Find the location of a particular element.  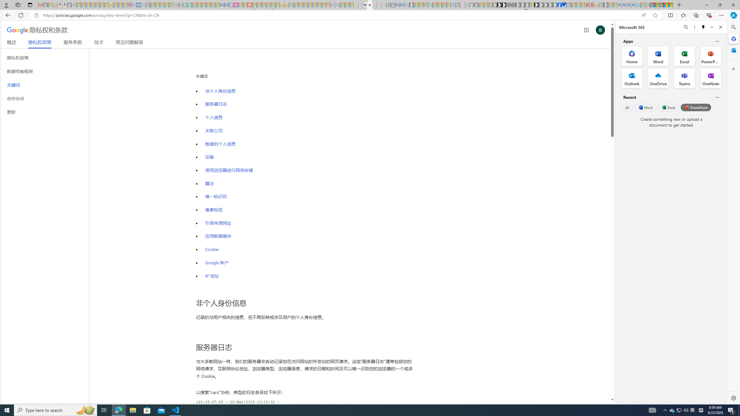

Google Chrome Internet Browser Download - Search Images is located at coordinates (633, 5).